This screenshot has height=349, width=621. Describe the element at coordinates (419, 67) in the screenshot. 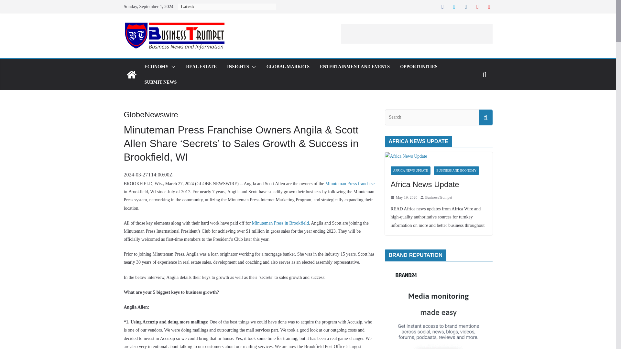

I see `OPPORTUNITIES` at that location.